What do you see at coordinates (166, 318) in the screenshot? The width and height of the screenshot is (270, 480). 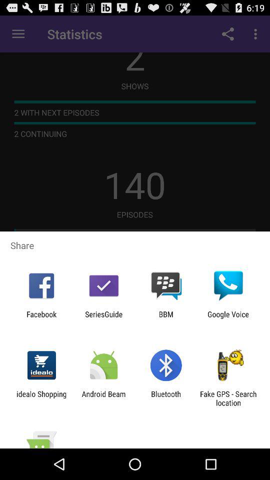 I see `select the icon to the right of the seriesguide` at bounding box center [166, 318].